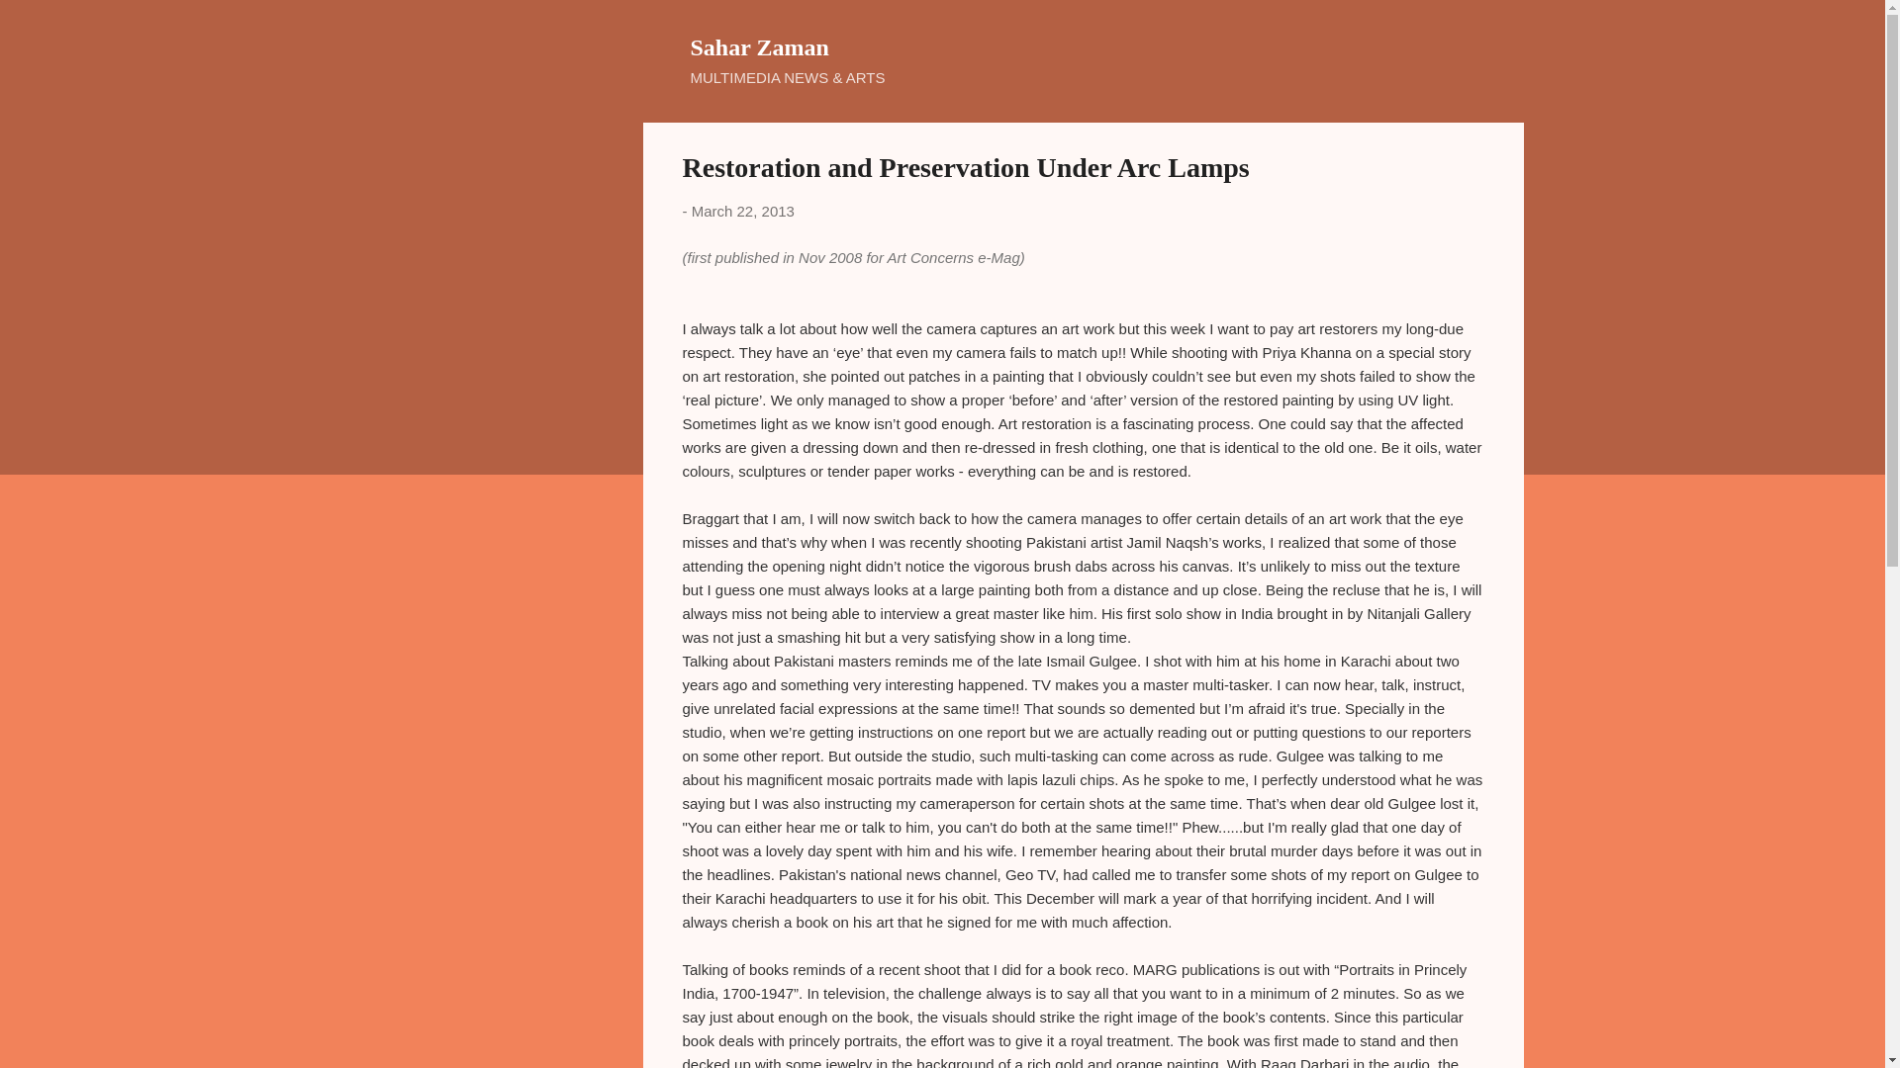 The height and width of the screenshot is (1068, 1900). What do you see at coordinates (760, 46) in the screenshot?
I see `Sahar Zaman` at bounding box center [760, 46].